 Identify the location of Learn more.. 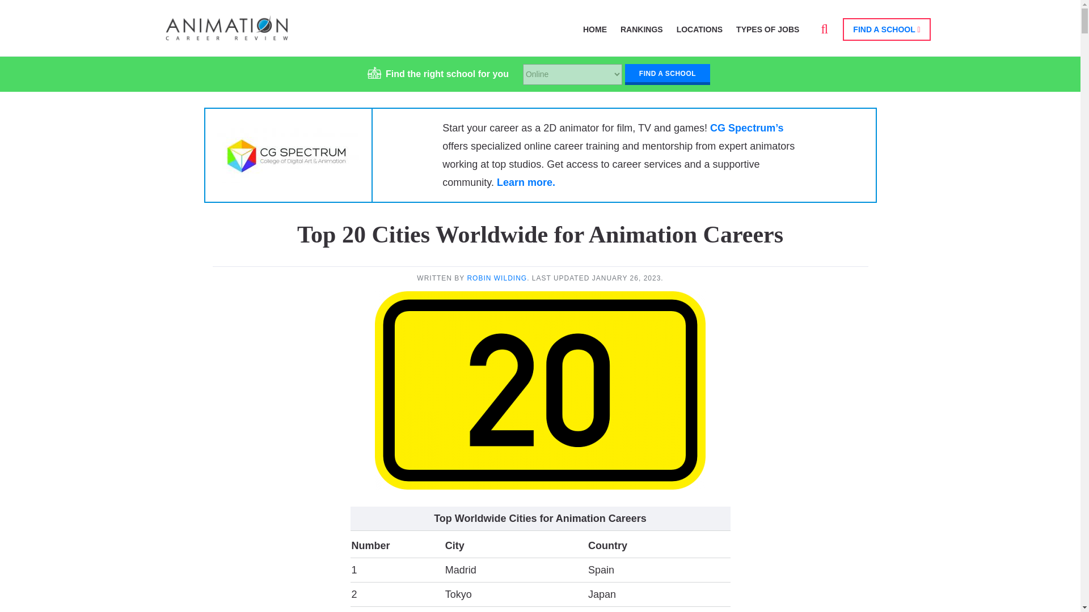
(526, 182).